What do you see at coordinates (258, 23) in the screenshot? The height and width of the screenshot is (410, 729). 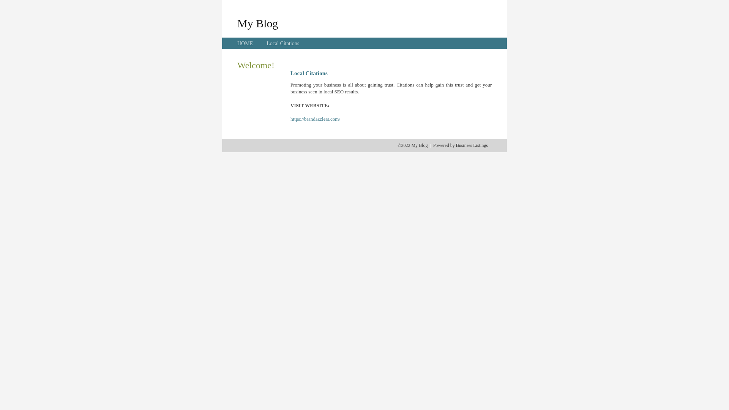 I see `My Blog` at bounding box center [258, 23].